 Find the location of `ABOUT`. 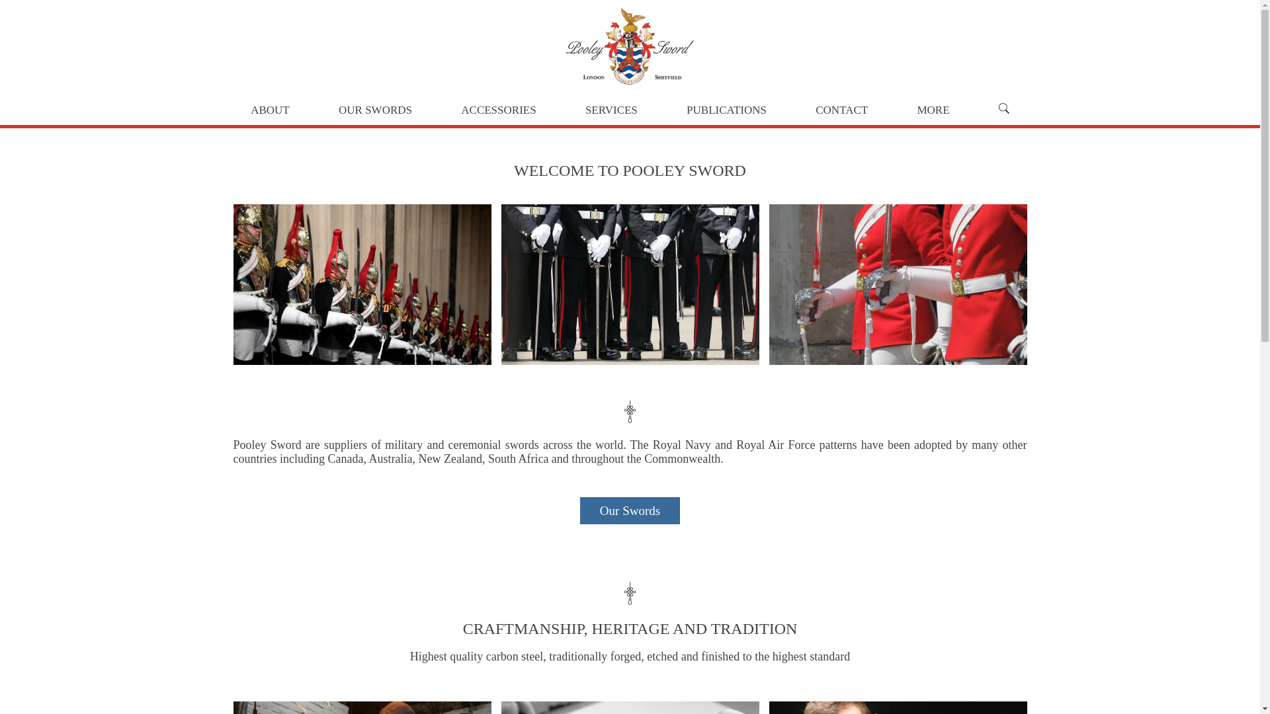

ABOUT is located at coordinates (270, 110).